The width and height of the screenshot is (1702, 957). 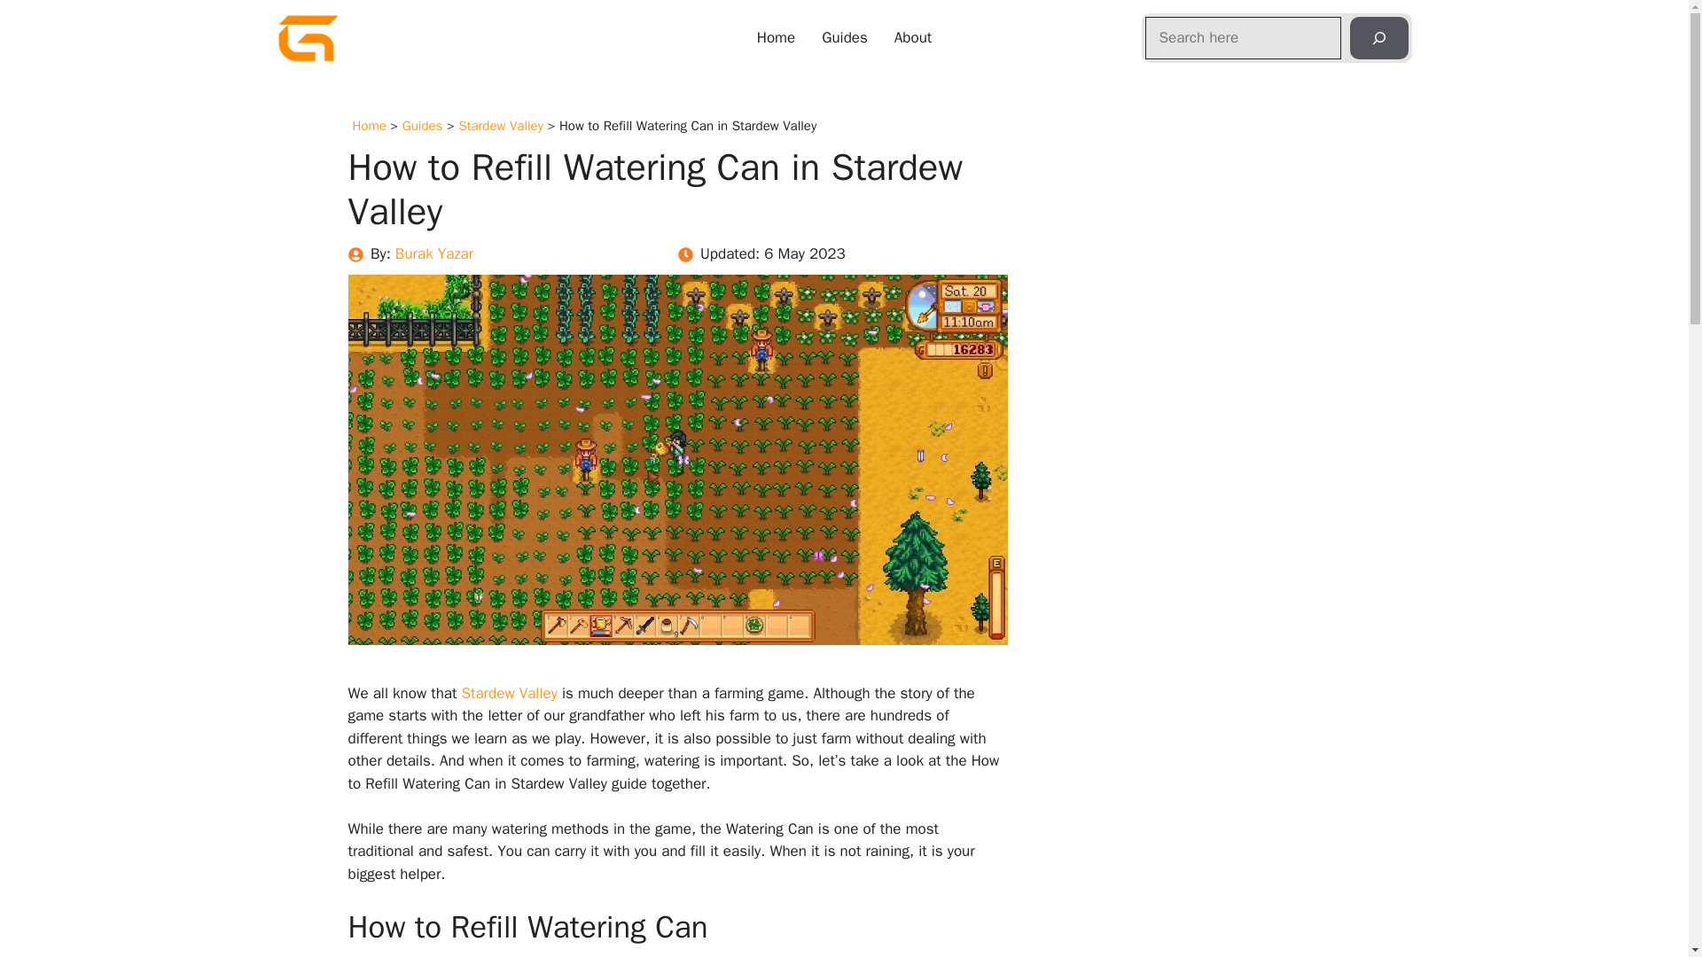 I want to click on About, so click(x=913, y=38).